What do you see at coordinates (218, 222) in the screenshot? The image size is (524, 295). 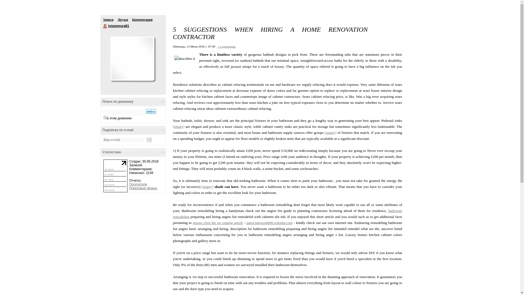 I see `mouse click the up coming article` at bounding box center [218, 222].